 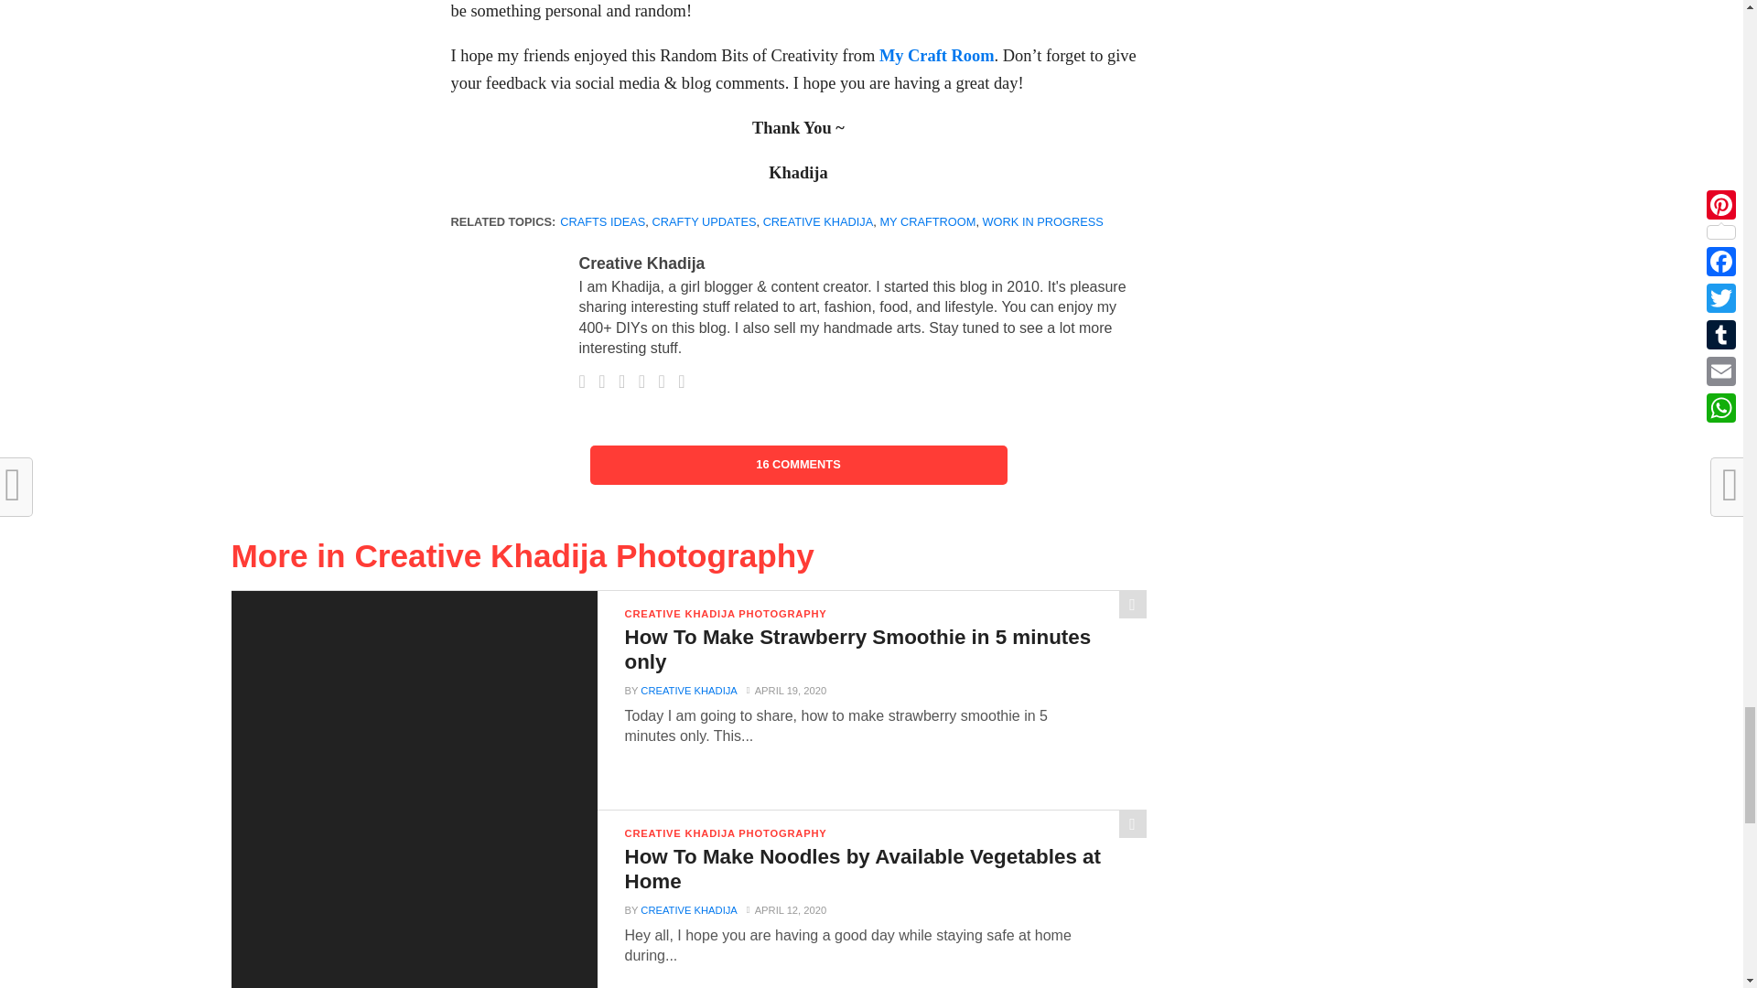 I want to click on Posts by Creative Khadija, so click(x=688, y=691).